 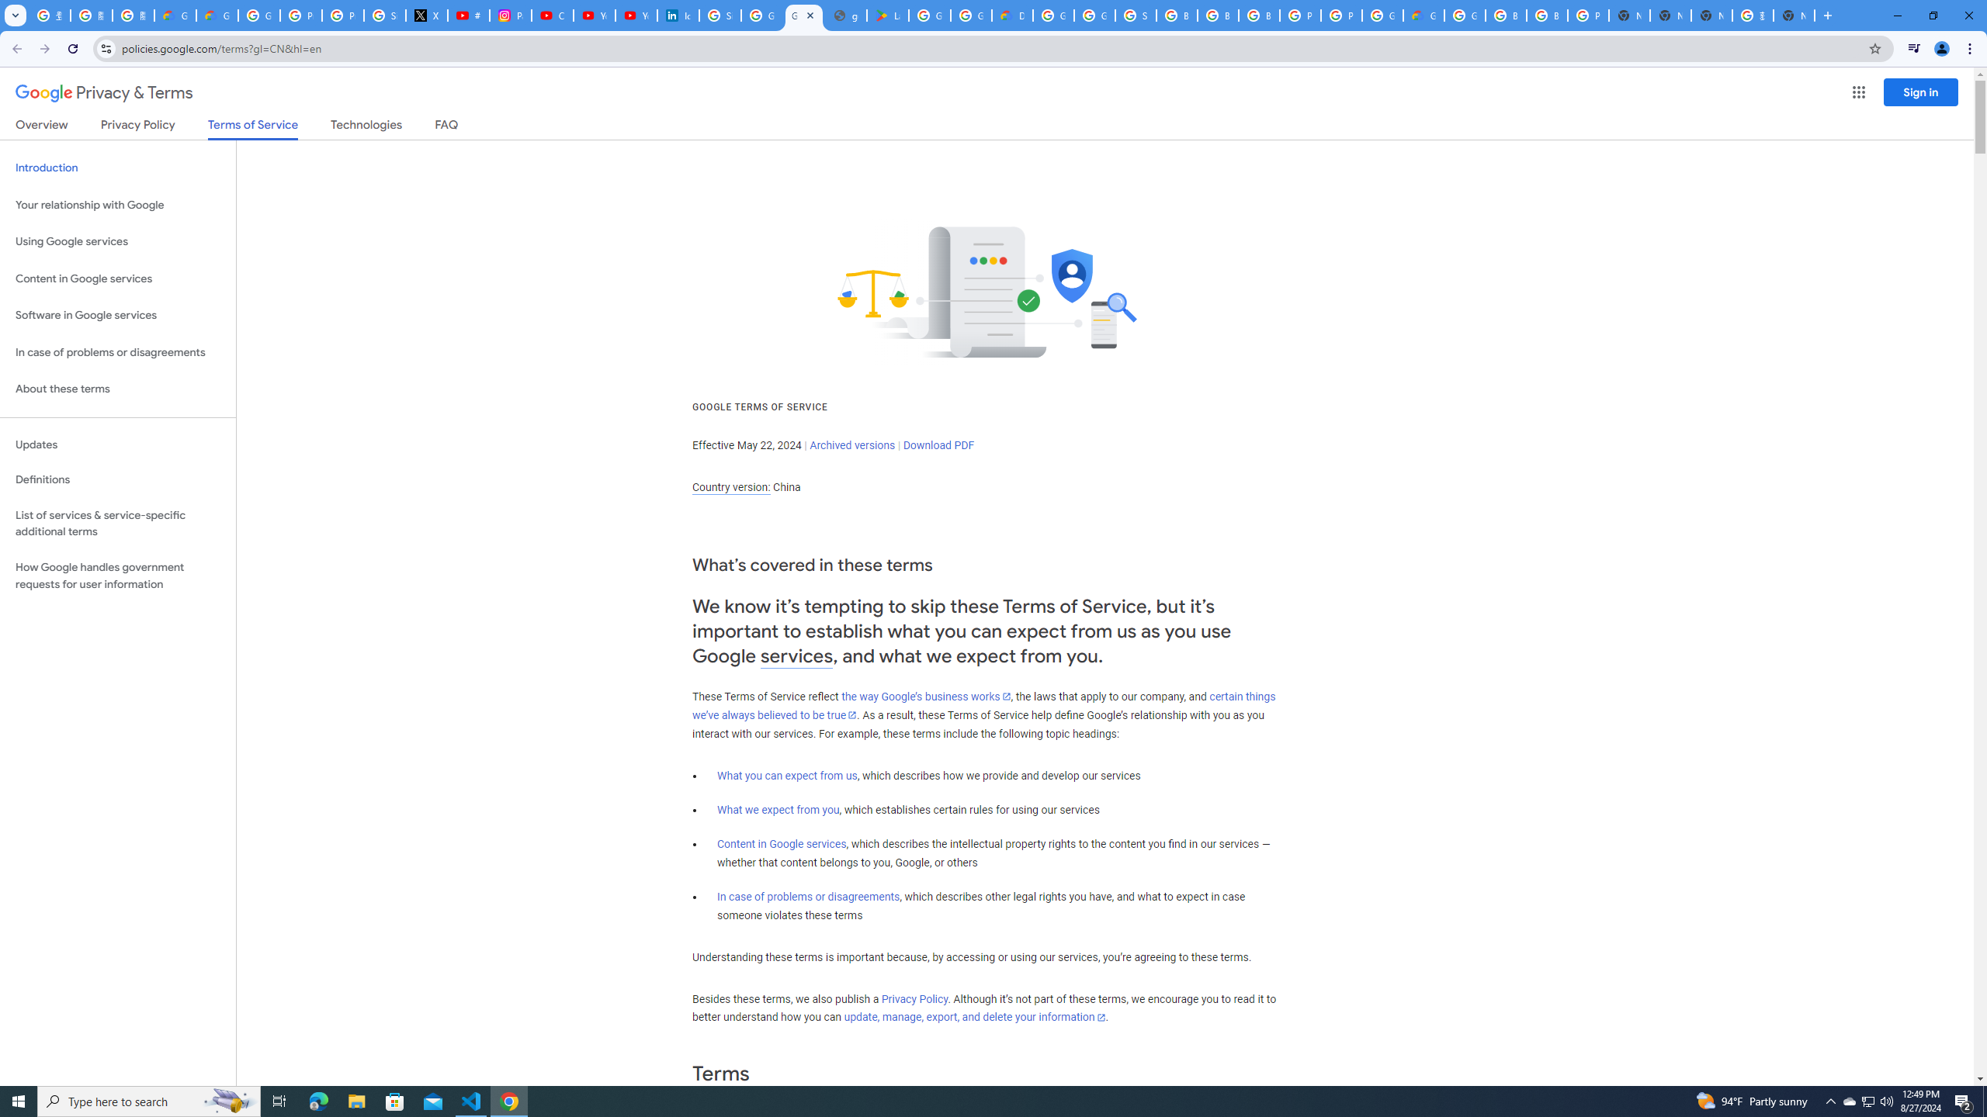 What do you see at coordinates (118, 445) in the screenshot?
I see `Updates` at bounding box center [118, 445].